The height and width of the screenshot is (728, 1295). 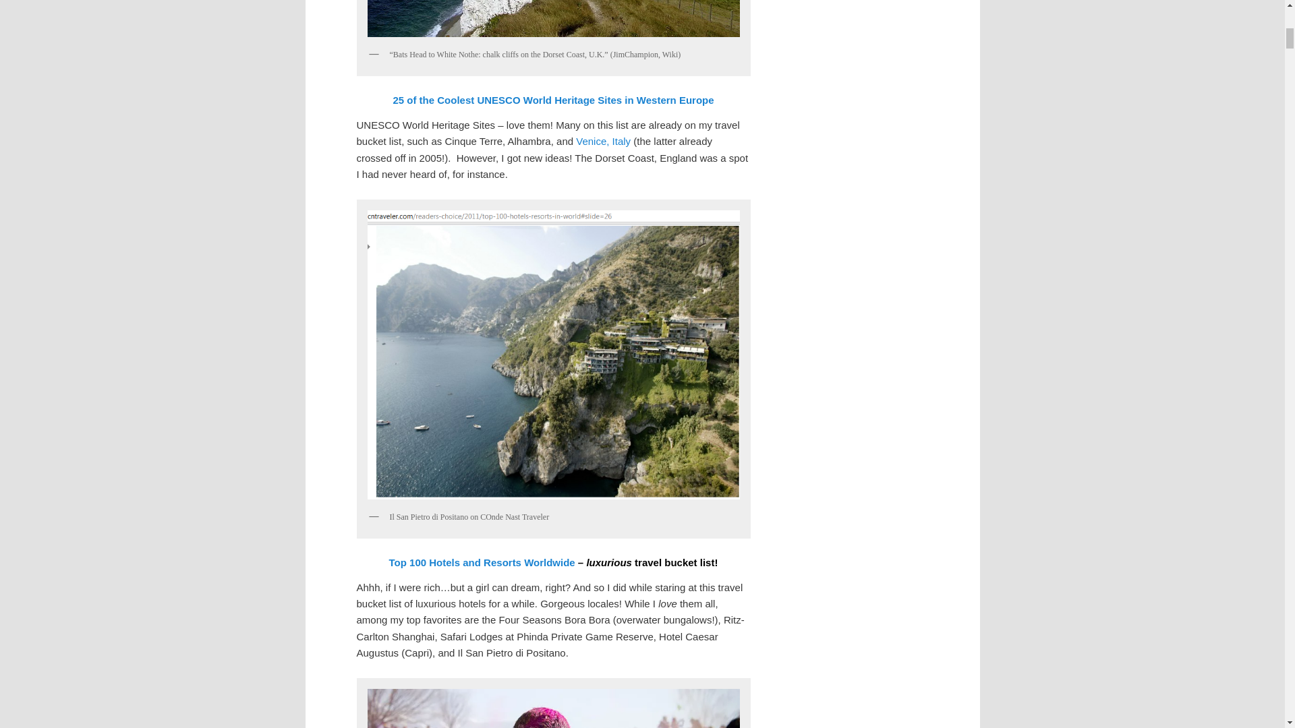 What do you see at coordinates (552, 100) in the screenshot?
I see `25 Coolest UNESCO World Heritage Sites in Western Europe` at bounding box center [552, 100].